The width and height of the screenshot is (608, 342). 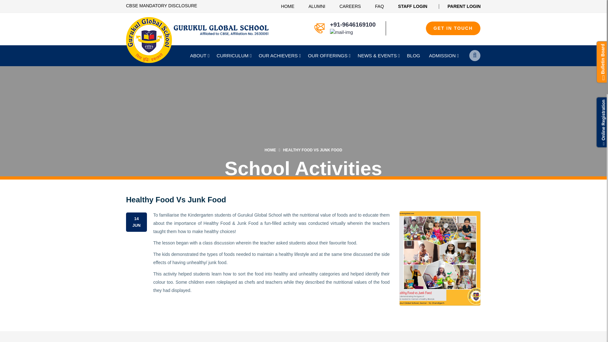 I want to click on HOME, so click(x=288, y=6).